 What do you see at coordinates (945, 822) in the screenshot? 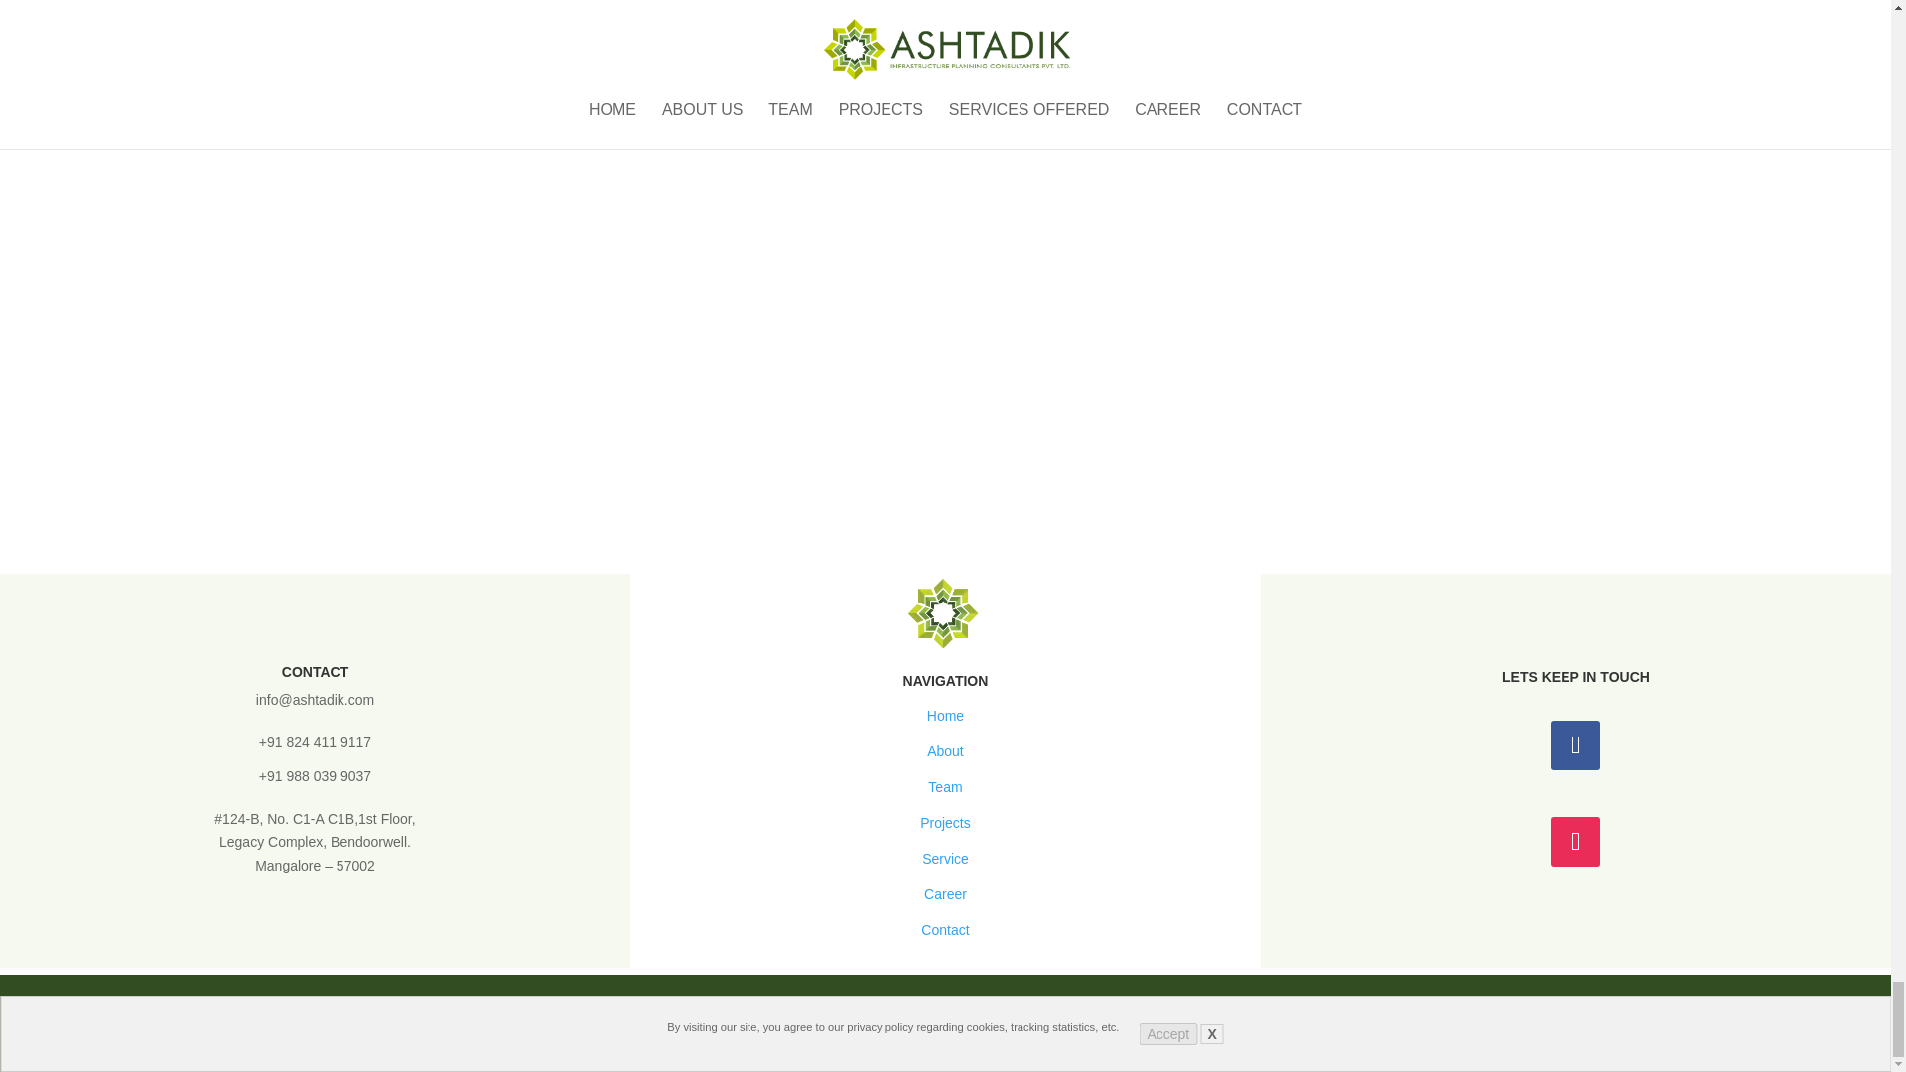
I see `Projects` at bounding box center [945, 822].